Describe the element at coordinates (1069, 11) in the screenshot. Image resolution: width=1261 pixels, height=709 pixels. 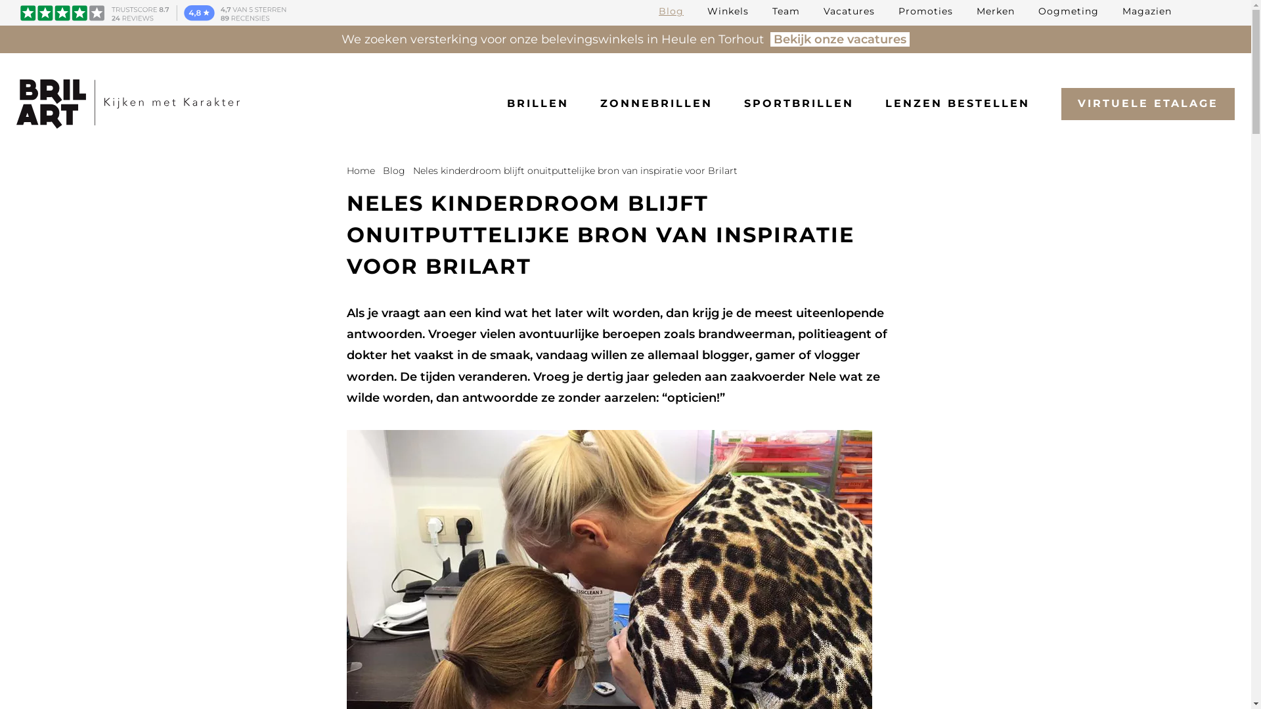
I see `Oogmeting` at that location.